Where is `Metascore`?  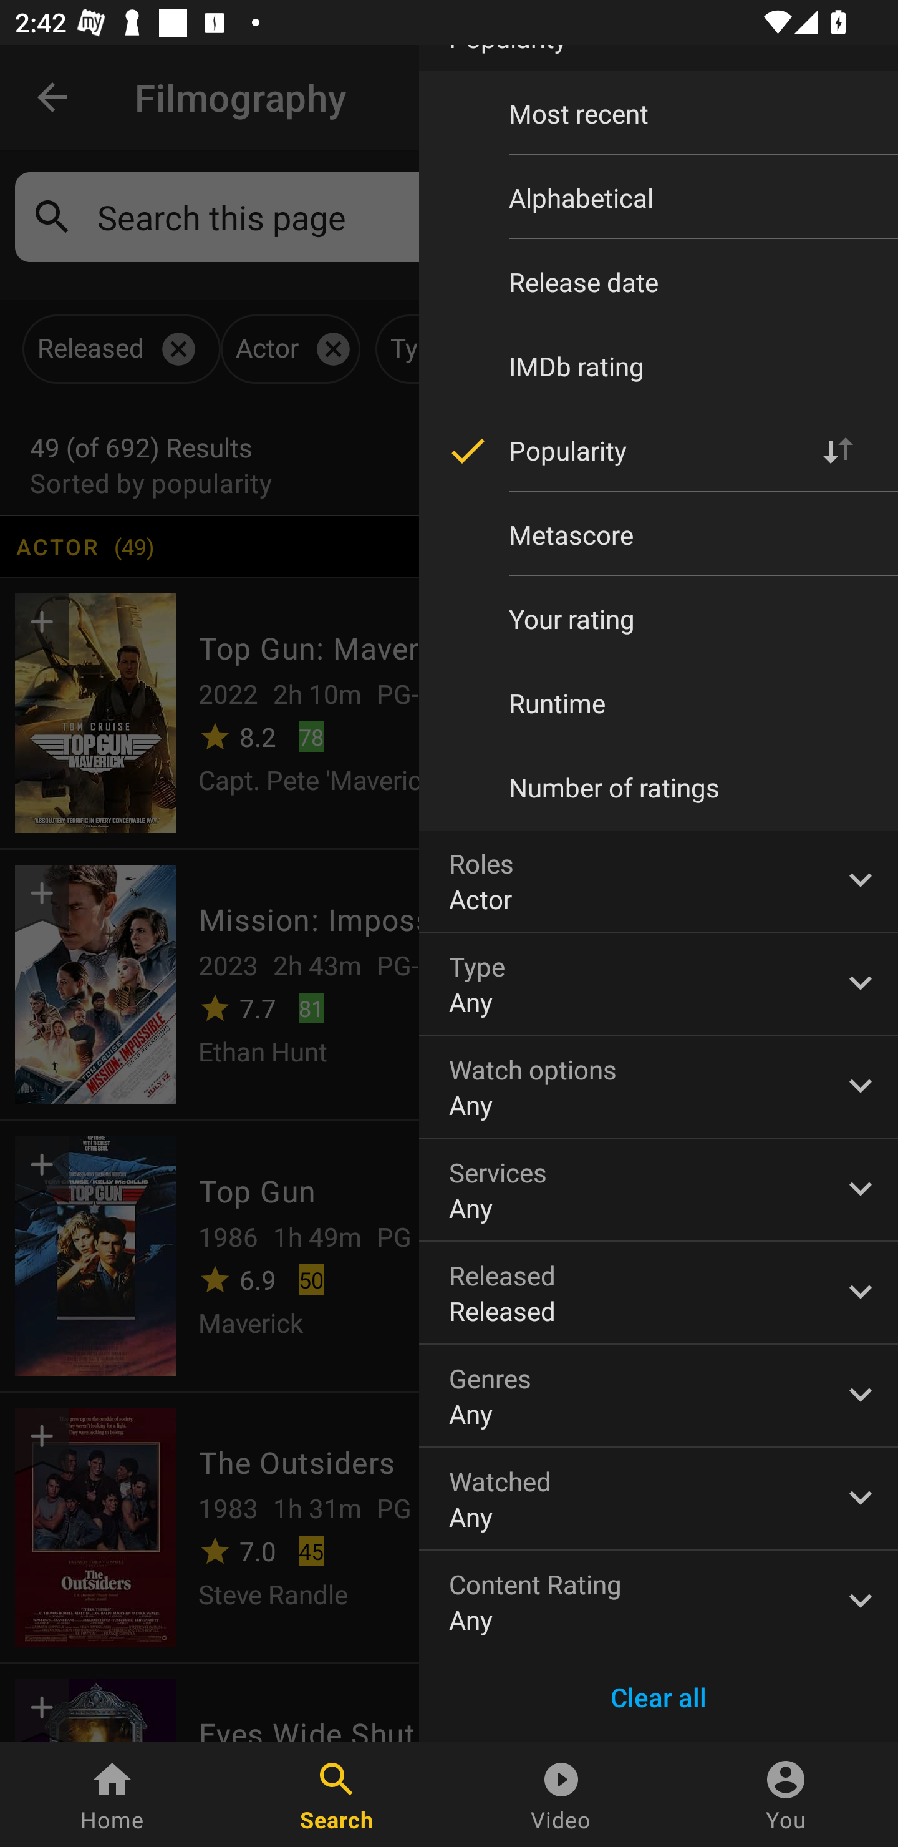 Metascore is located at coordinates (659, 534).